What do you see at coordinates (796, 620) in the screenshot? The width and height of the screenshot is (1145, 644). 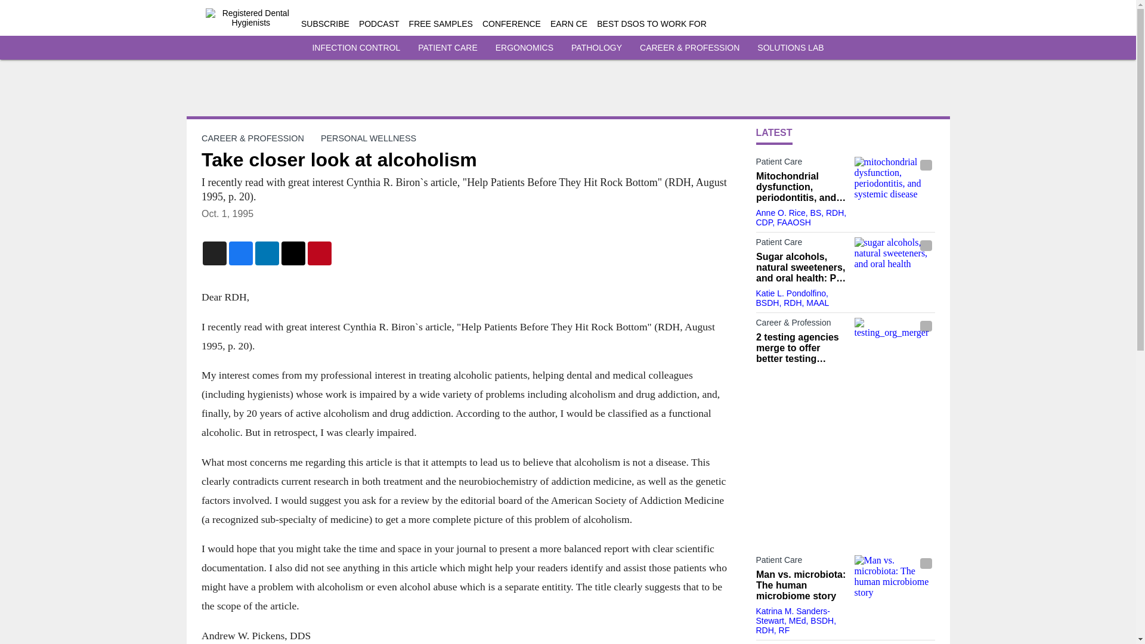 I see `Katrina M. Sanders-Stewart, MEd, BSDH, RDH, RF` at bounding box center [796, 620].